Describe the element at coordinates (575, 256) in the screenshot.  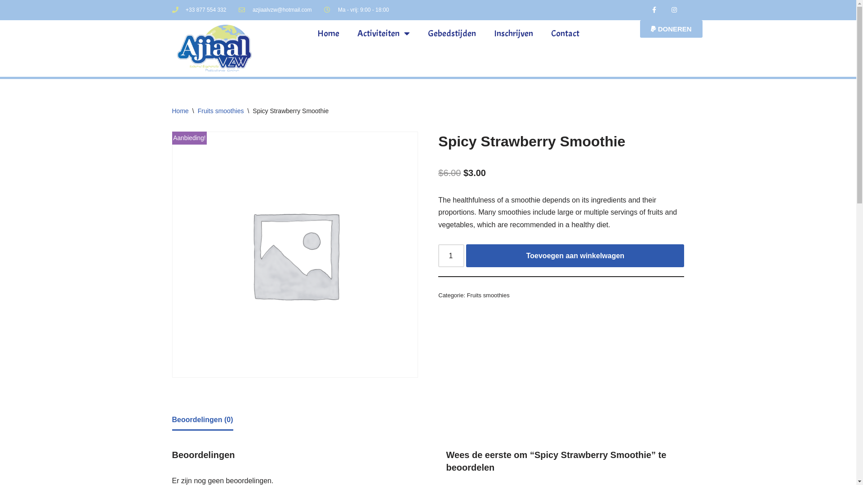
I see `Toevoegen aan winkelwagen` at that location.